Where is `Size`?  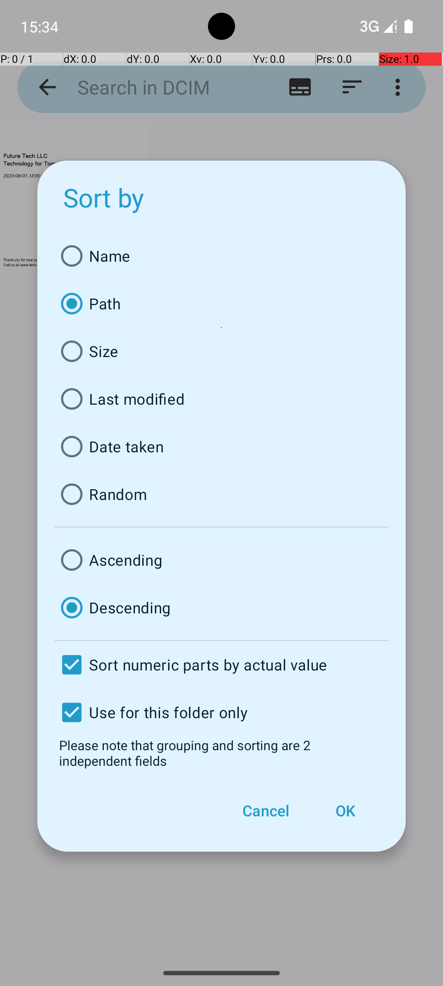 Size is located at coordinates (221, 351).